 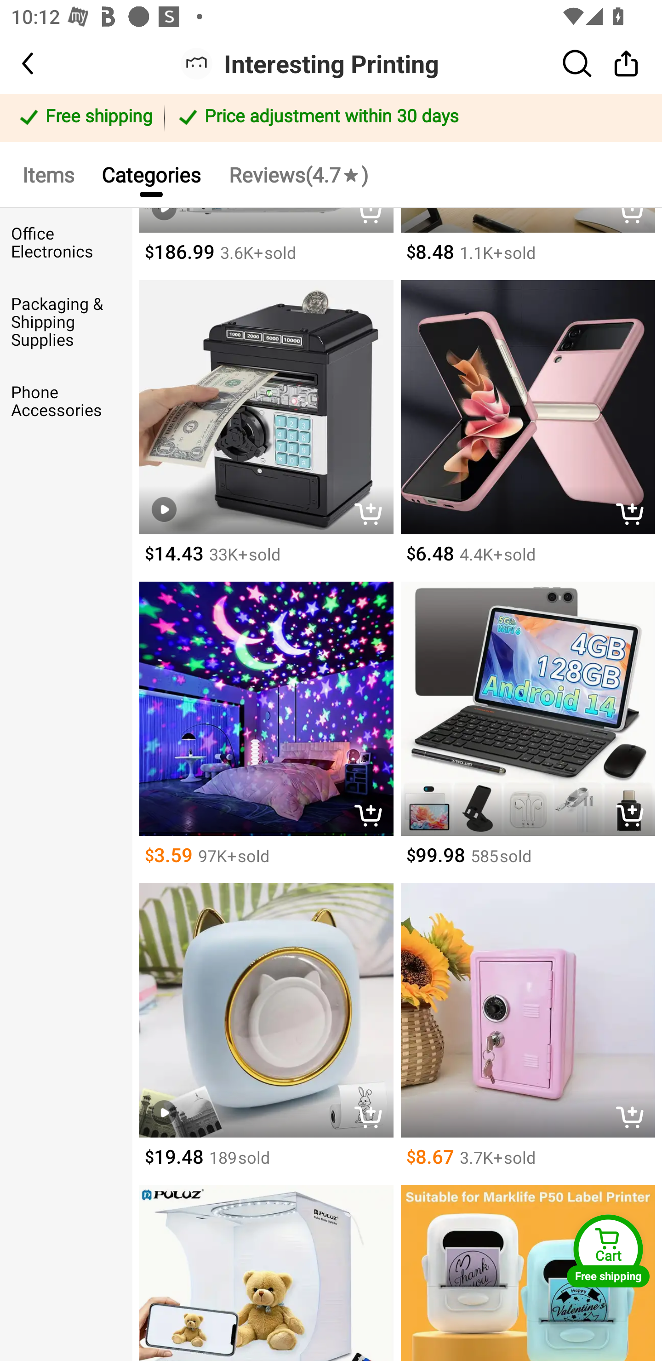 I want to click on Phone Accessories, so click(x=66, y=401).